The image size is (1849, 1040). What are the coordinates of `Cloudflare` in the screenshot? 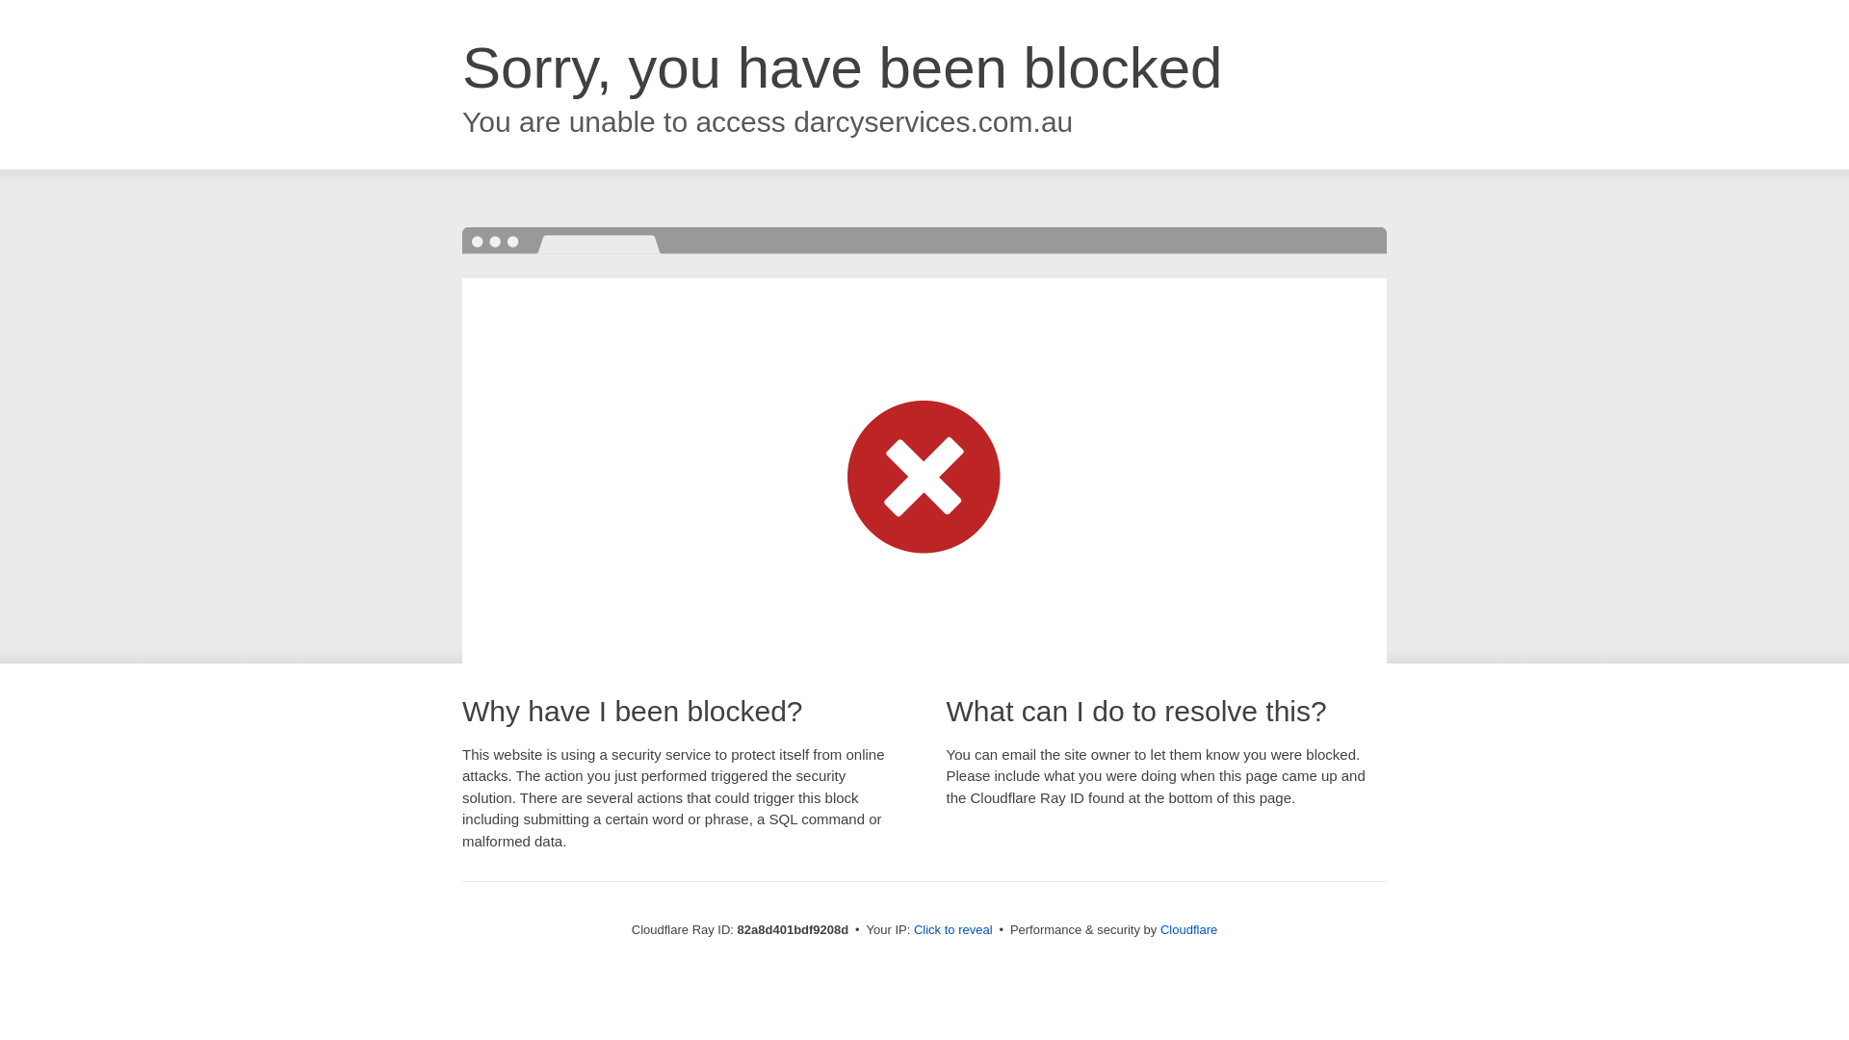 It's located at (1188, 930).